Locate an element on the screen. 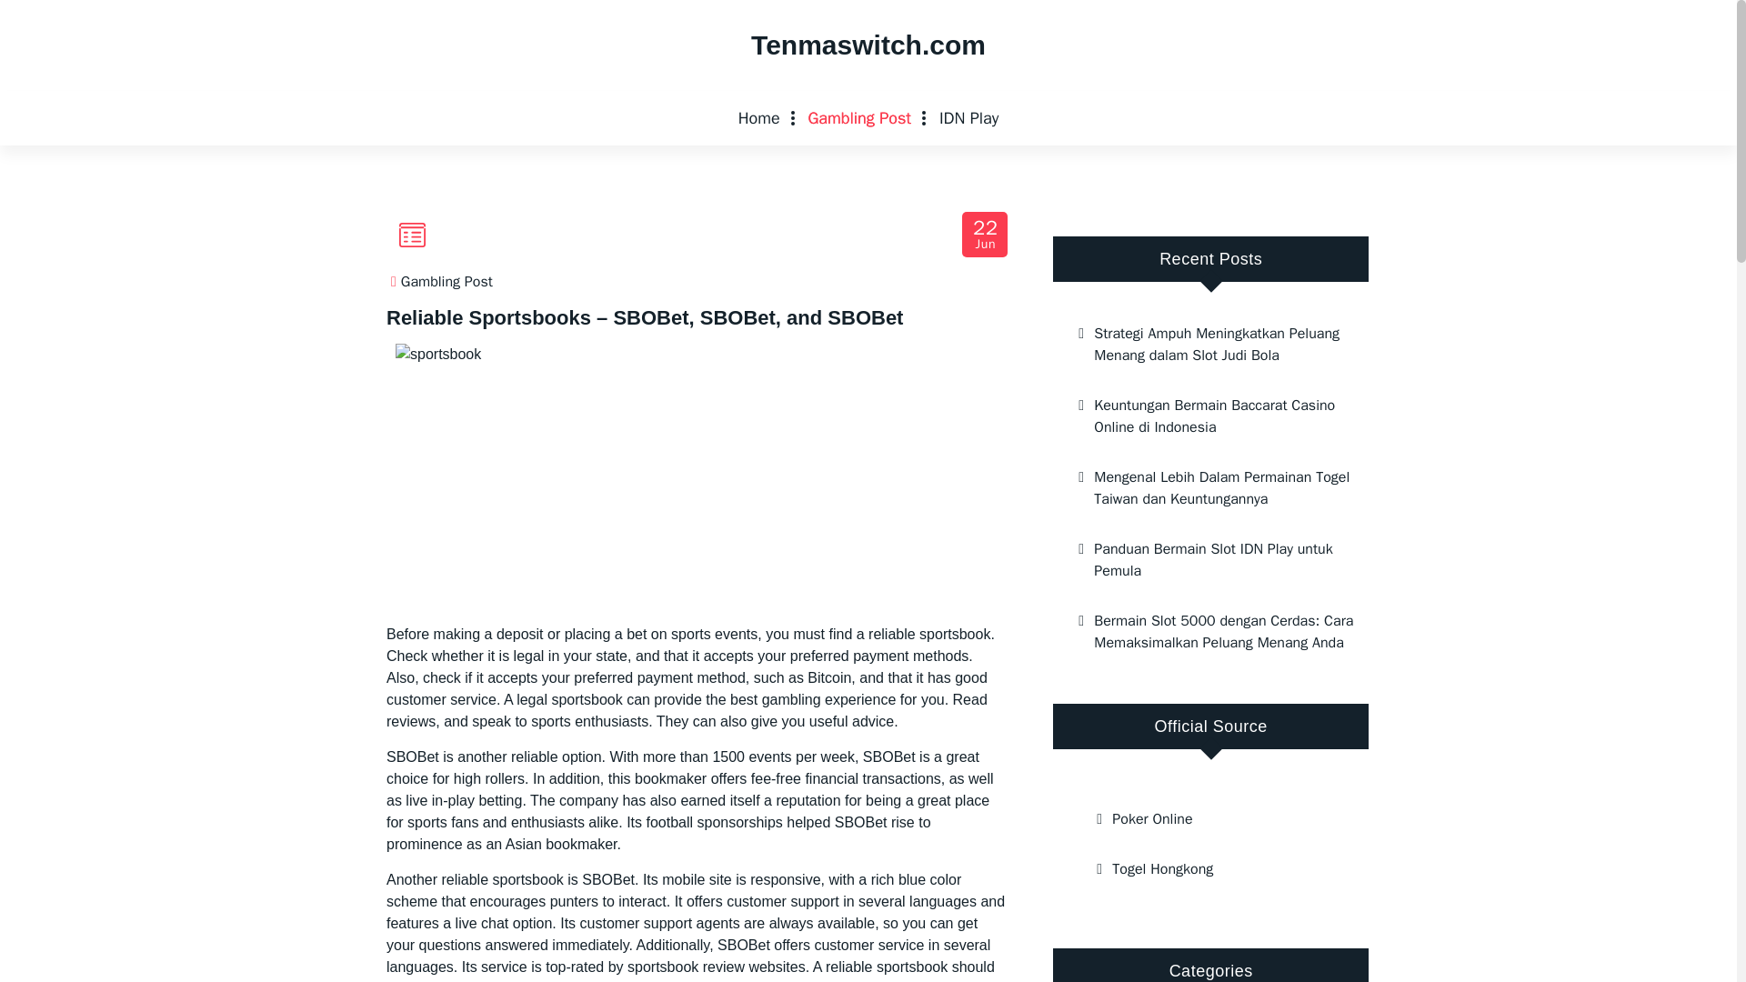 This screenshot has width=1746, height=982. Panduan Bermain Slot IDN Play untuk Pemula is located at coordinates (1210, 559).